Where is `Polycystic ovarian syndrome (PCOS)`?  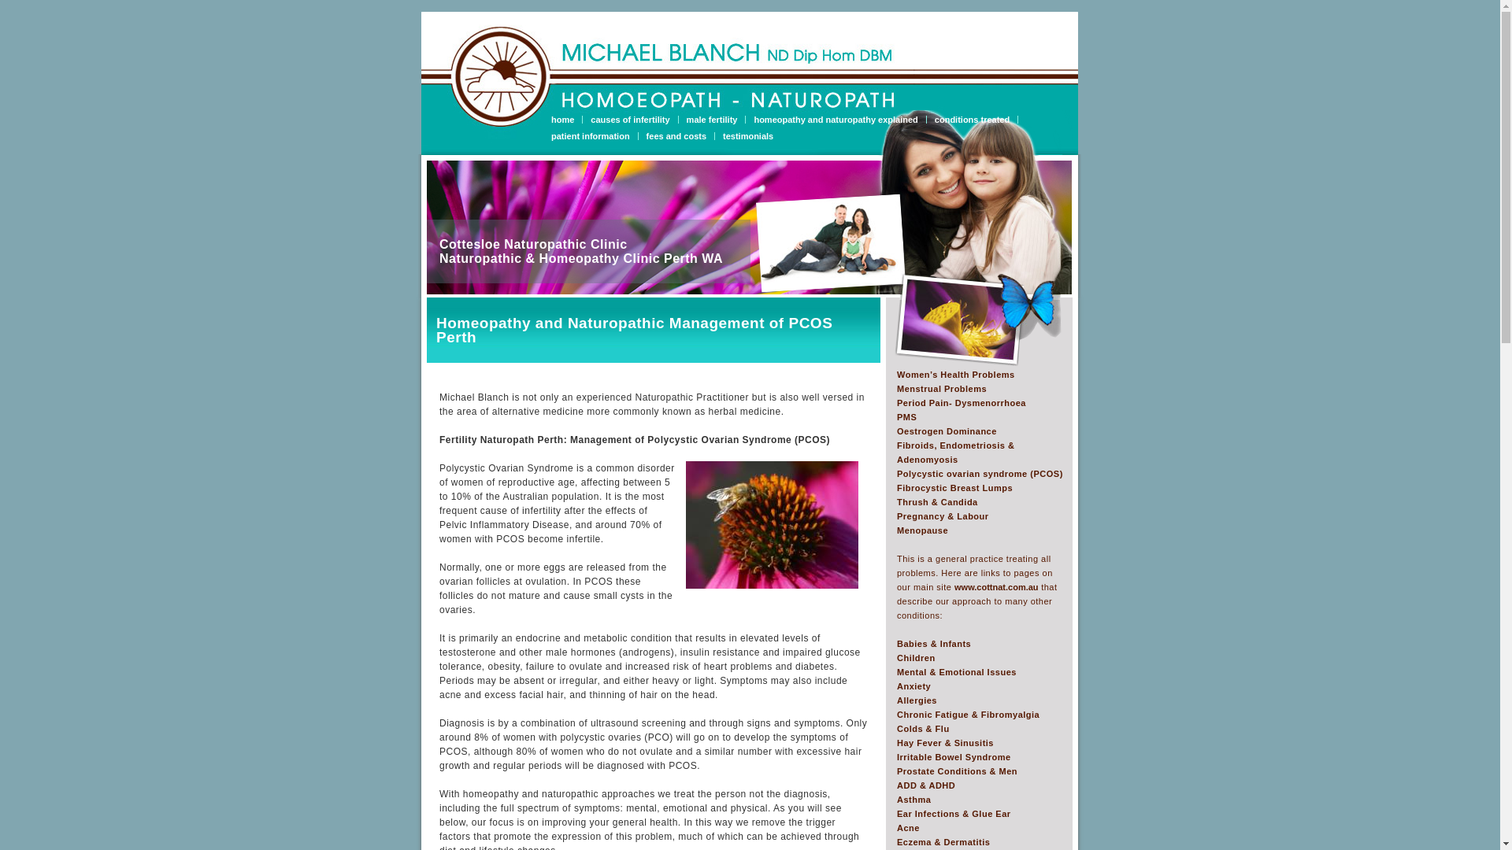 Polycystic ovarian syndrome (PCOS) is located at coordinates (980, 474).